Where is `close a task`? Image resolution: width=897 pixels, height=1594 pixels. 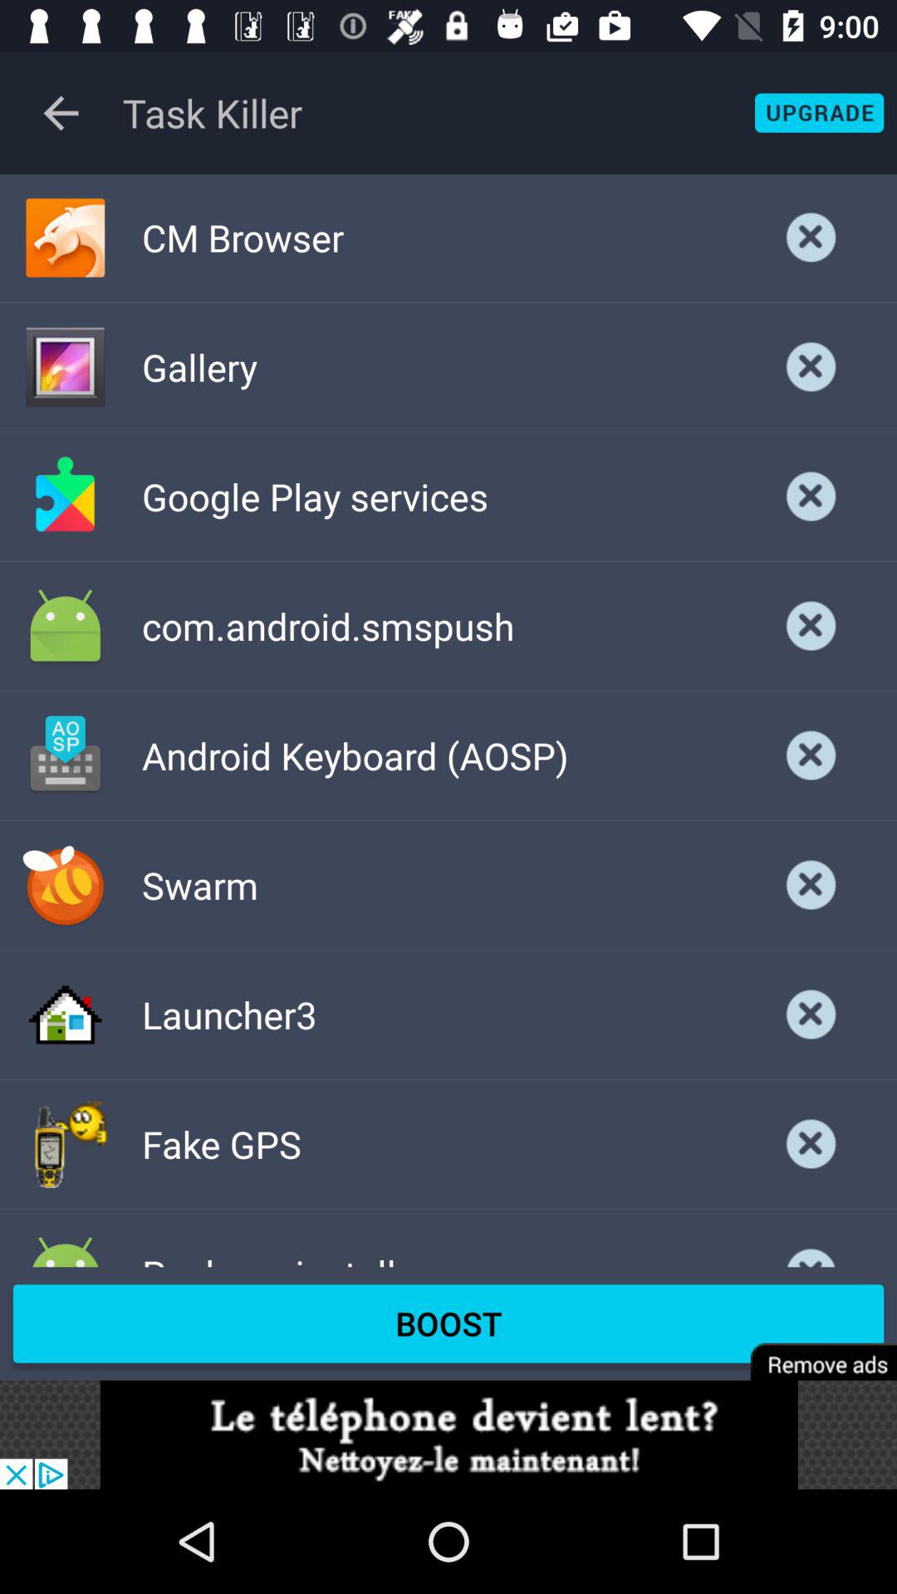 close a task is located at coordinates (811, 1244).